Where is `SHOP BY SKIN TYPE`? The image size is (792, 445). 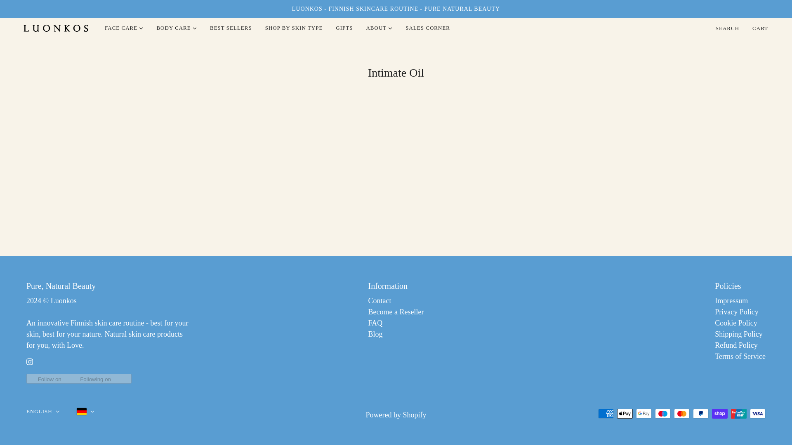 SHOP BY SKIN TYPE is located at coordinates (294, 28).